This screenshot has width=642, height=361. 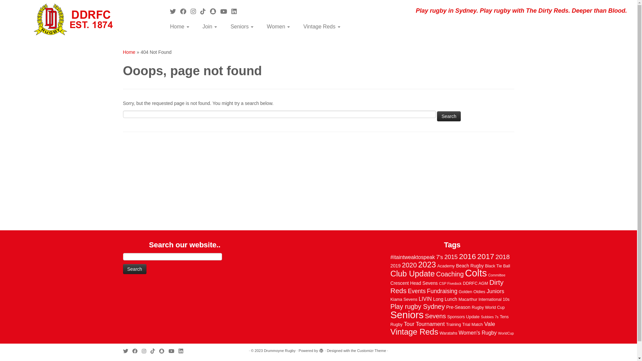 I want to click on Follow us on Snapchat, so click(x=215, y=12).